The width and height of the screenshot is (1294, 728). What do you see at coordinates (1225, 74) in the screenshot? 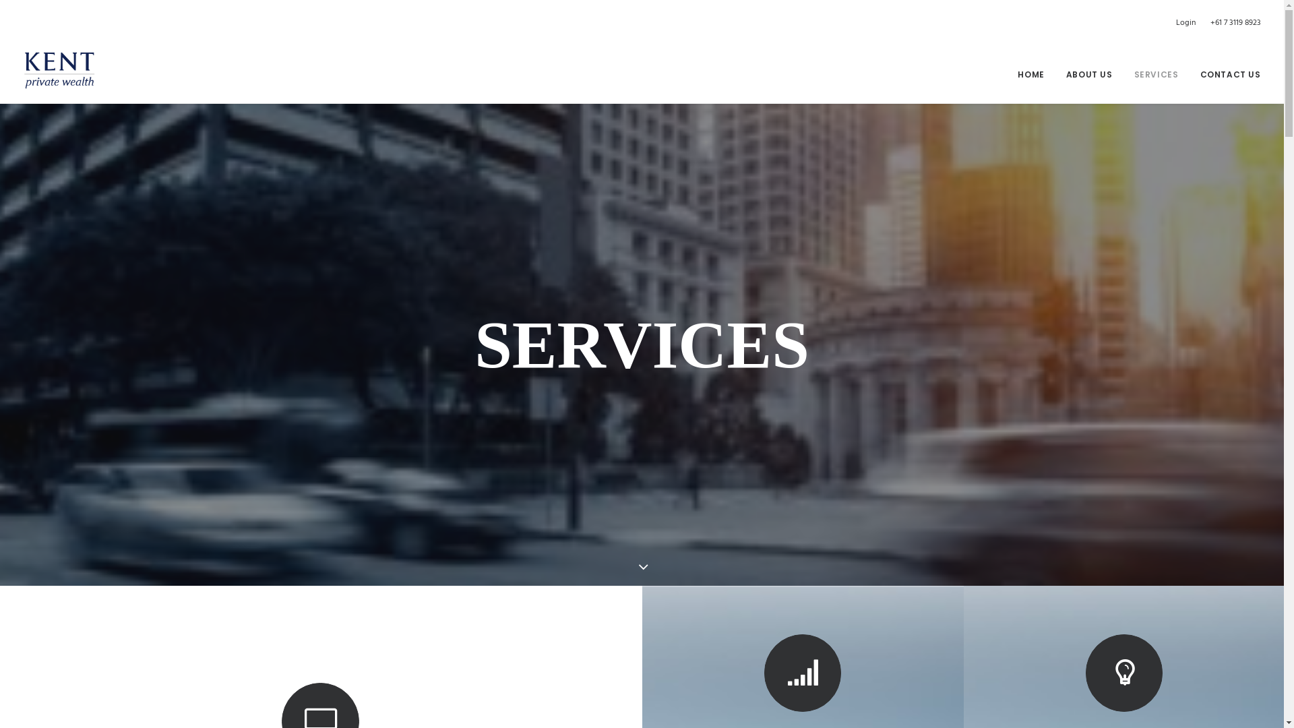
I see `CONTACT US` at bounding box center [1225, 74].